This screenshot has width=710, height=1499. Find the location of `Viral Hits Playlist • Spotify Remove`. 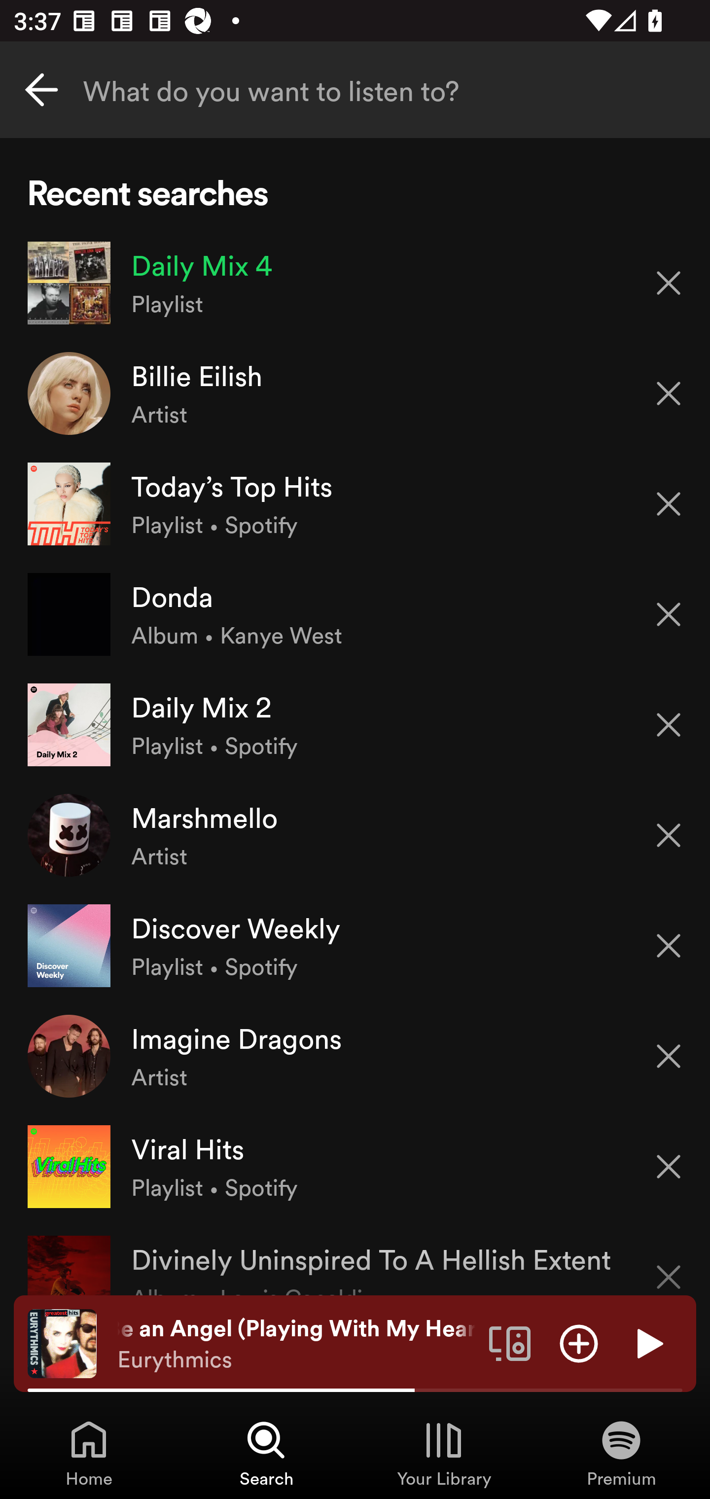

Viral Hits Playlist • Spotify Remove is located at coordinates (355, 1166).